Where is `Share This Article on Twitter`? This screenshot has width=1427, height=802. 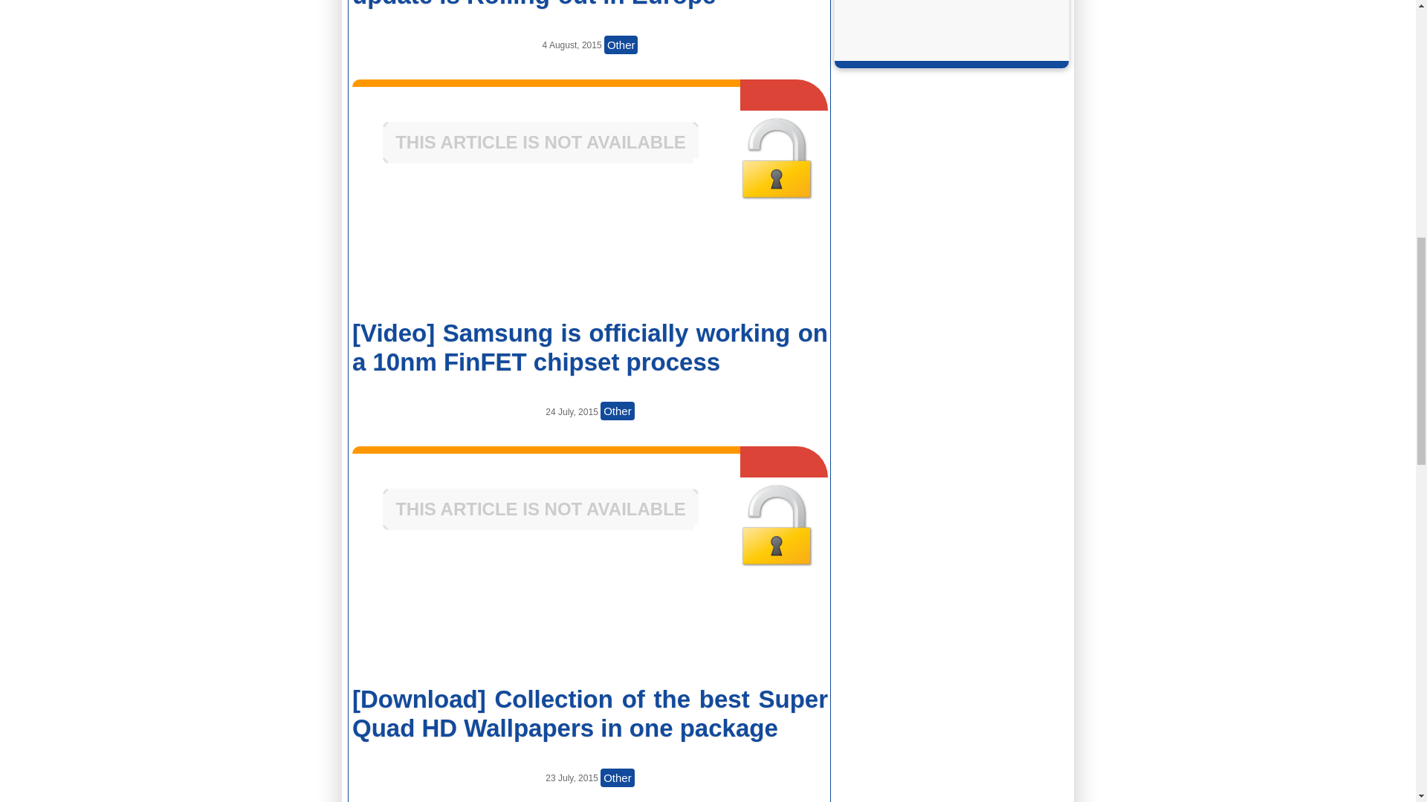
Share This Article on Twitter is located at coordinates (745, 258).